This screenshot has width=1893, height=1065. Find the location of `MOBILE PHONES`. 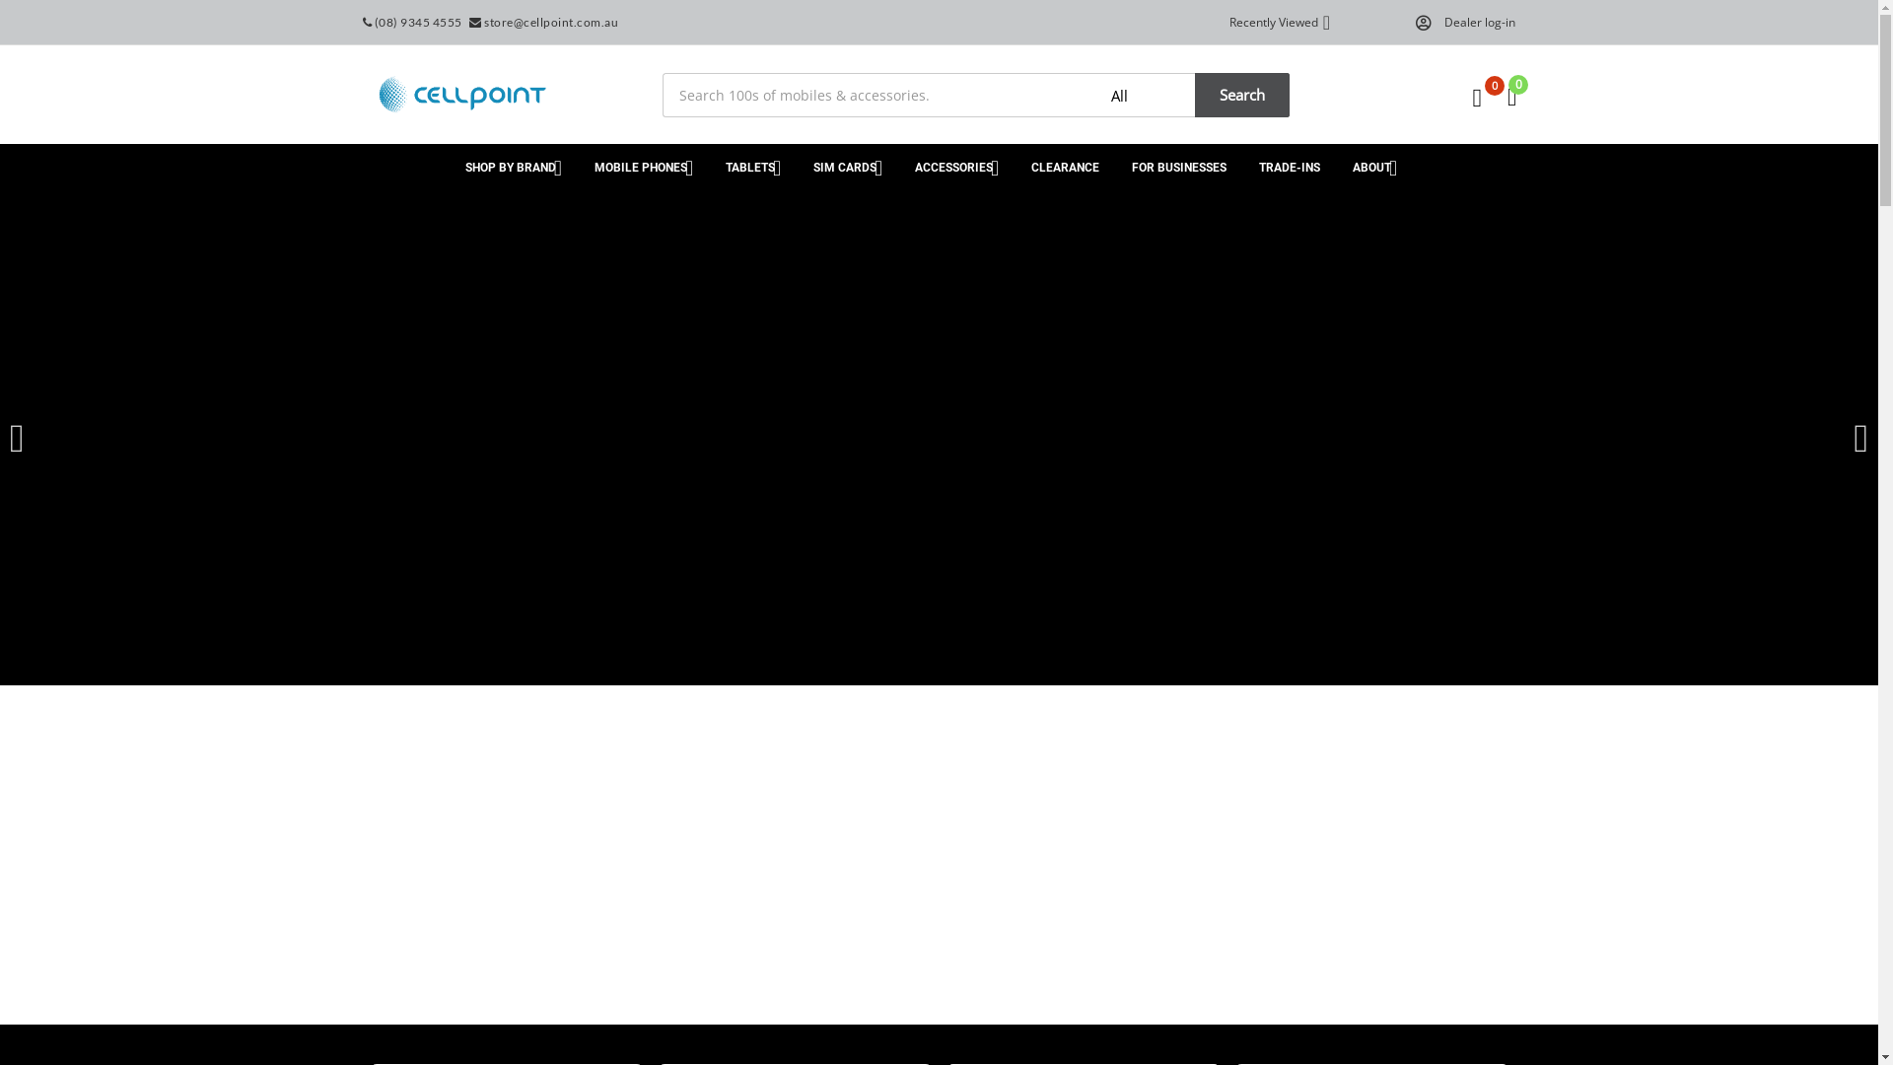

MOBILE PHONES is located at coordinates (639, 168).